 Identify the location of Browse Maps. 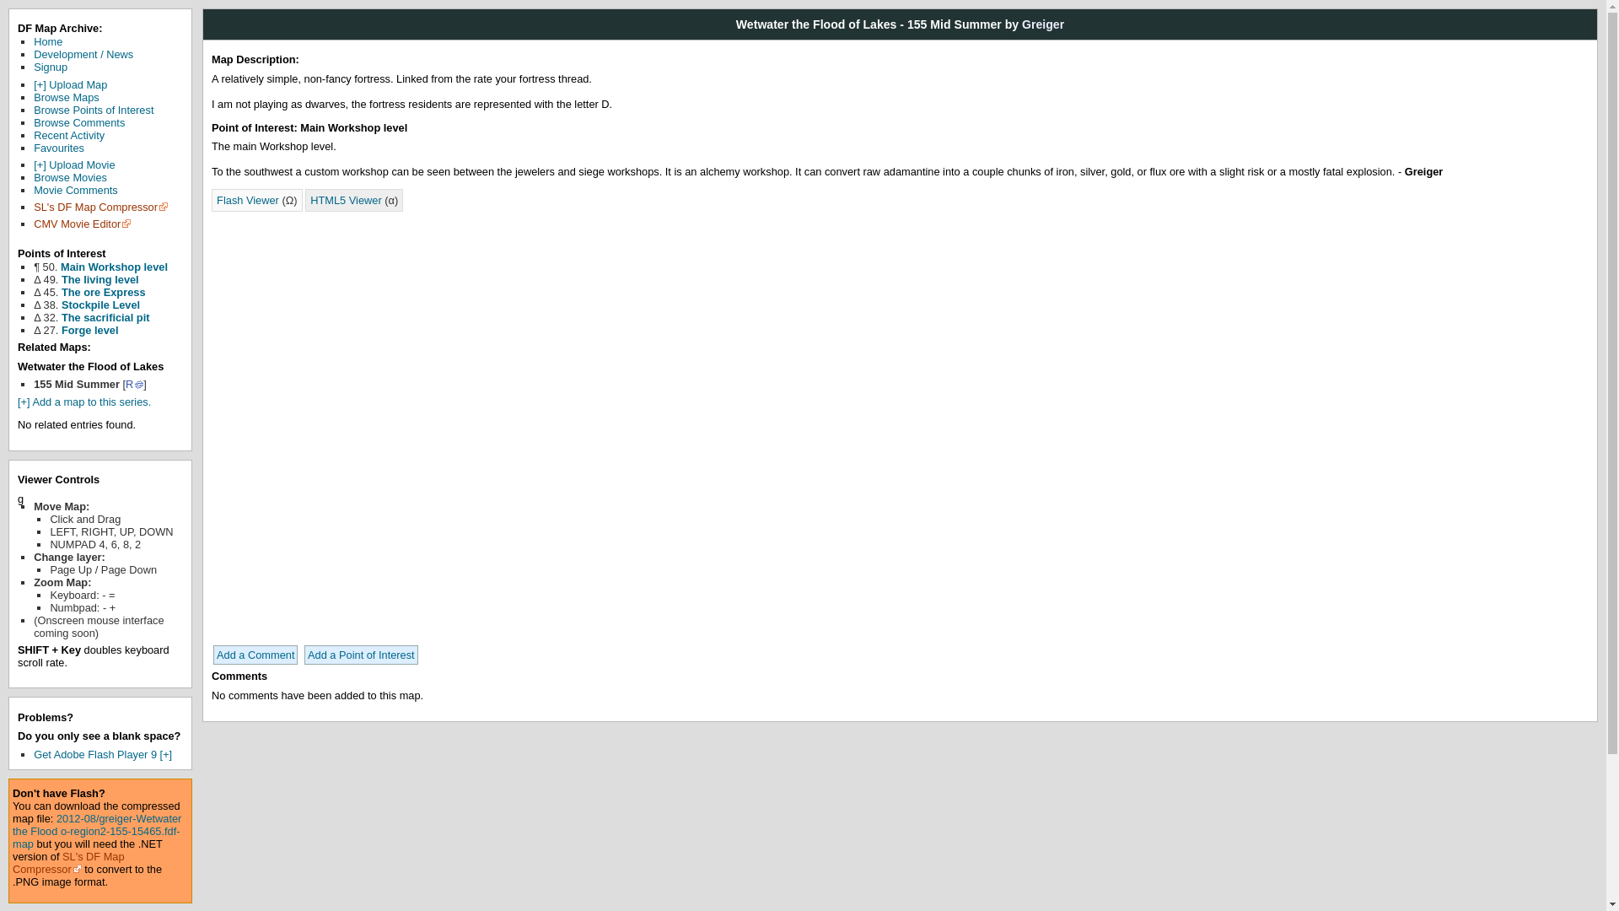
(66, 98).